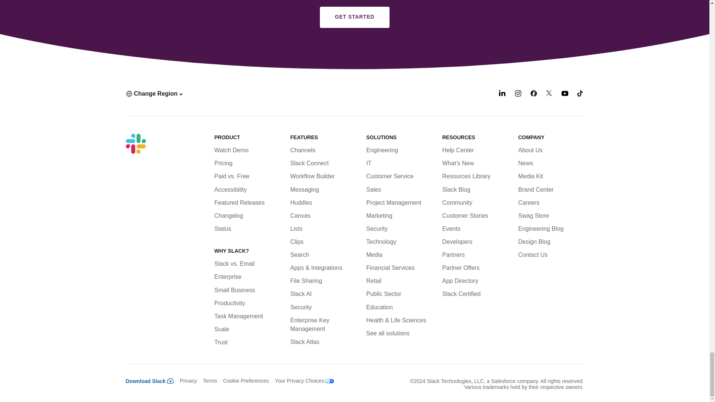  Describe the element at coordinates (533, 95) in the screenshot. I see `Facebook` at that location.